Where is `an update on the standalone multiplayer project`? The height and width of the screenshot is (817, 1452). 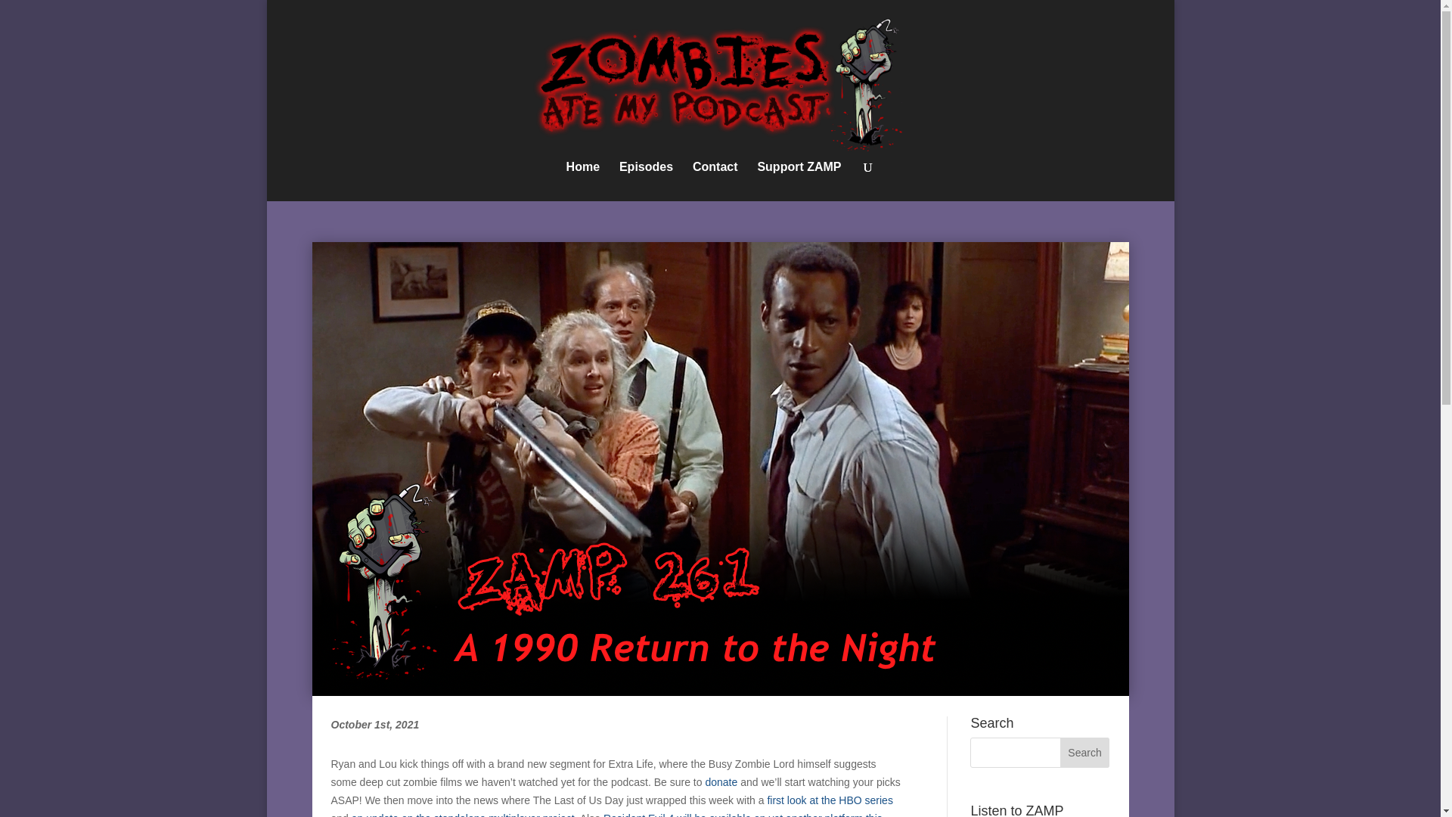 an update on the standalone multiplayer project is located at coordinates (463, 814).